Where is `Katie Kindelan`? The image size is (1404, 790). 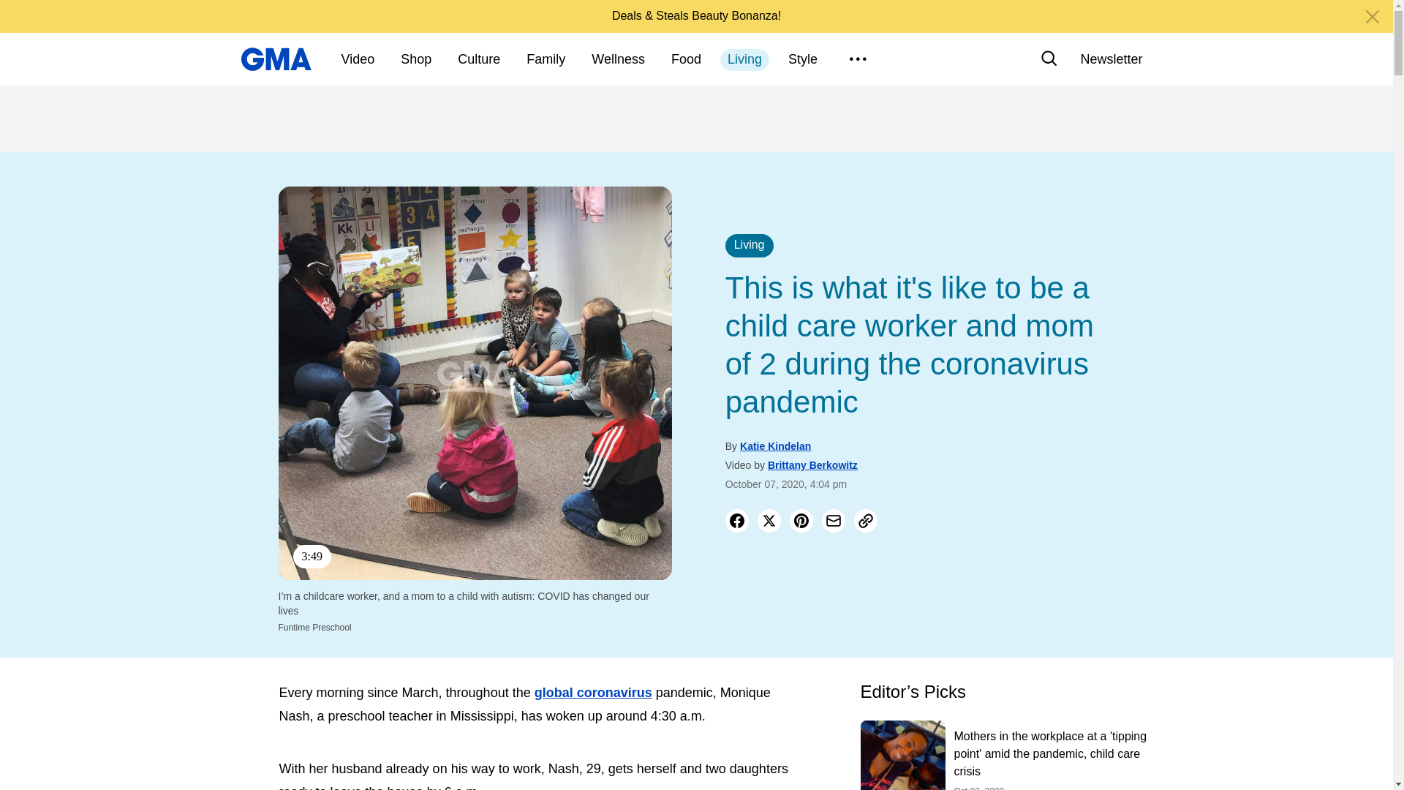
Katie Kindelan is located at coordinates (775, 445).